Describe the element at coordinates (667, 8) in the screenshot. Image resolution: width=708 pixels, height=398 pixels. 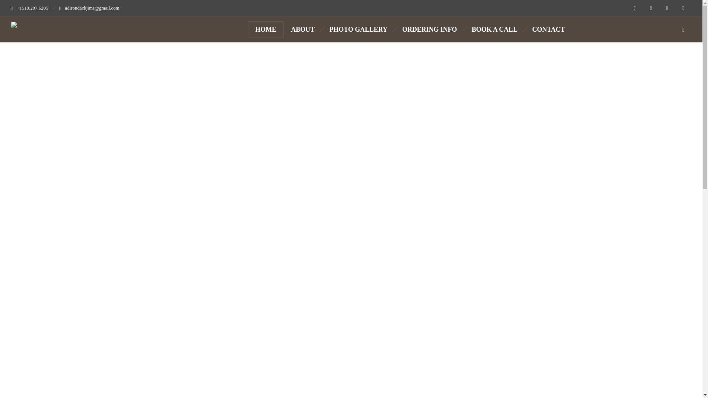
I see `Pinterest` at that location.